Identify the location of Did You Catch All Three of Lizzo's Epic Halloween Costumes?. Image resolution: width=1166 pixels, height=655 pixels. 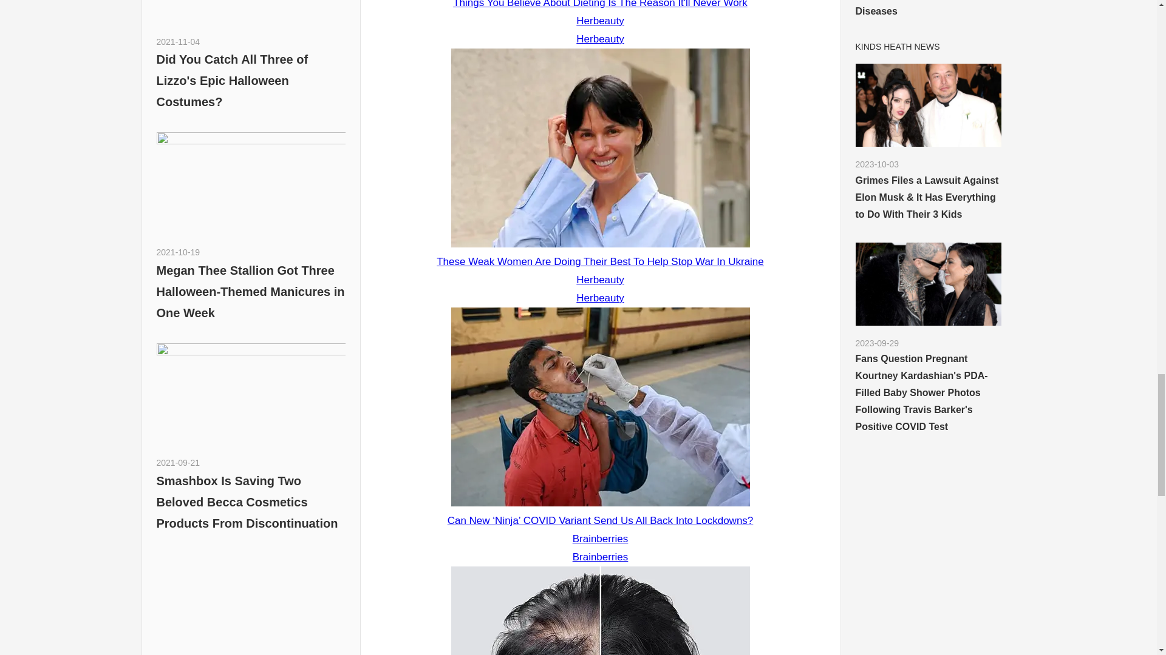
(232, 81).